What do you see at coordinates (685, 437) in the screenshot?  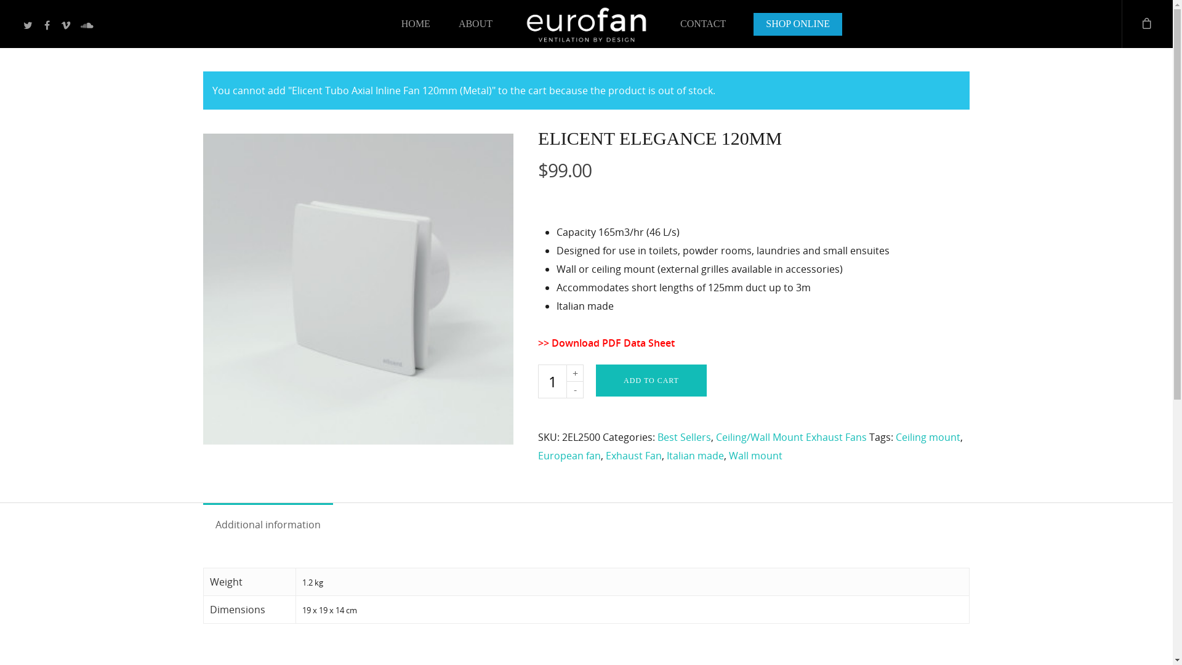 I see `Best Sellers` at bounding box center [685, 437].